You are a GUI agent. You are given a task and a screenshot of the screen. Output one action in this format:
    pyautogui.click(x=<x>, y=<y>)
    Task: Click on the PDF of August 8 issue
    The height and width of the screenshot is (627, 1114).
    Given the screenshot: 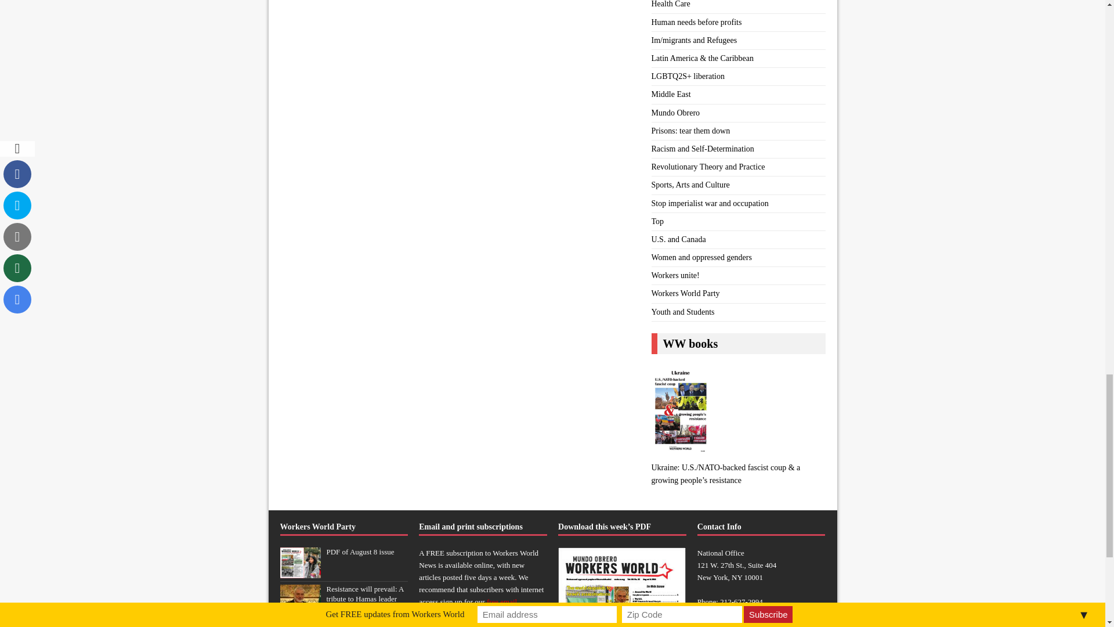 What is the action you would take?
    pyautogui.click(x=360, y=552)
    